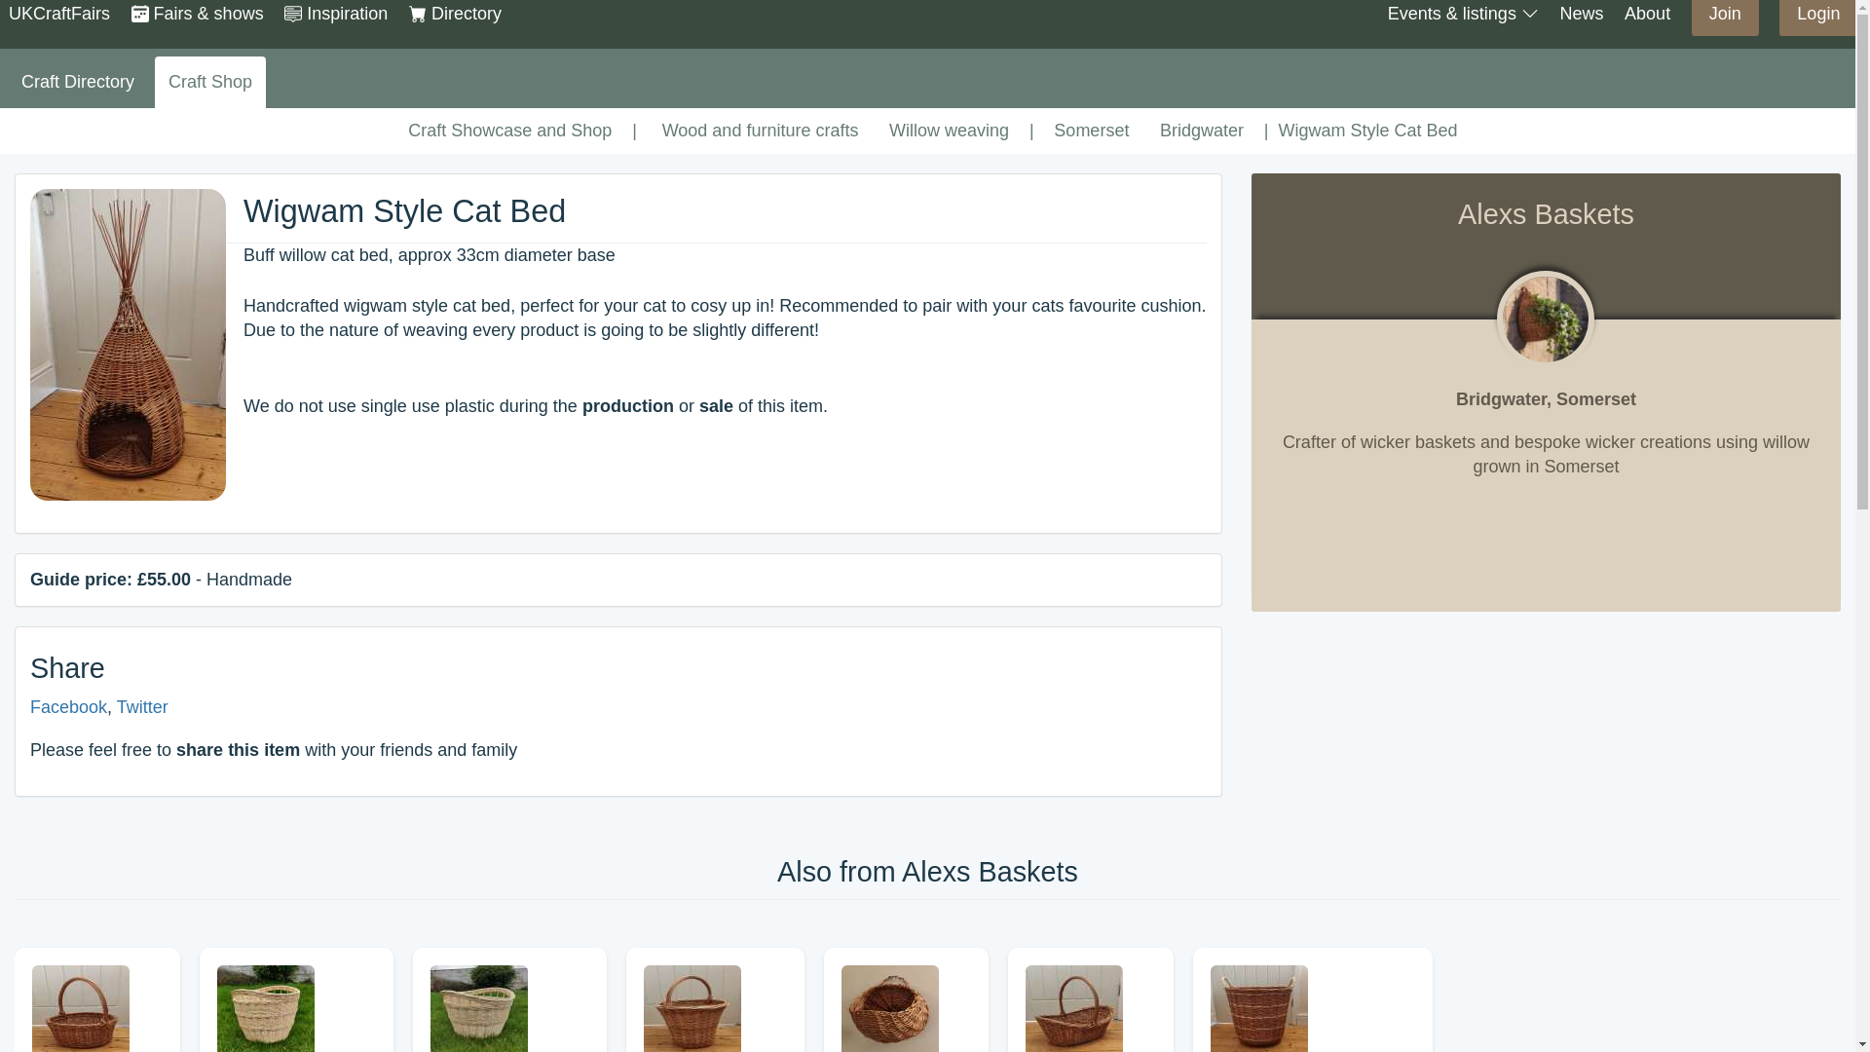  Describe the element at coordinates (1726, 18) in the screenshot. I see `Join` at that location.